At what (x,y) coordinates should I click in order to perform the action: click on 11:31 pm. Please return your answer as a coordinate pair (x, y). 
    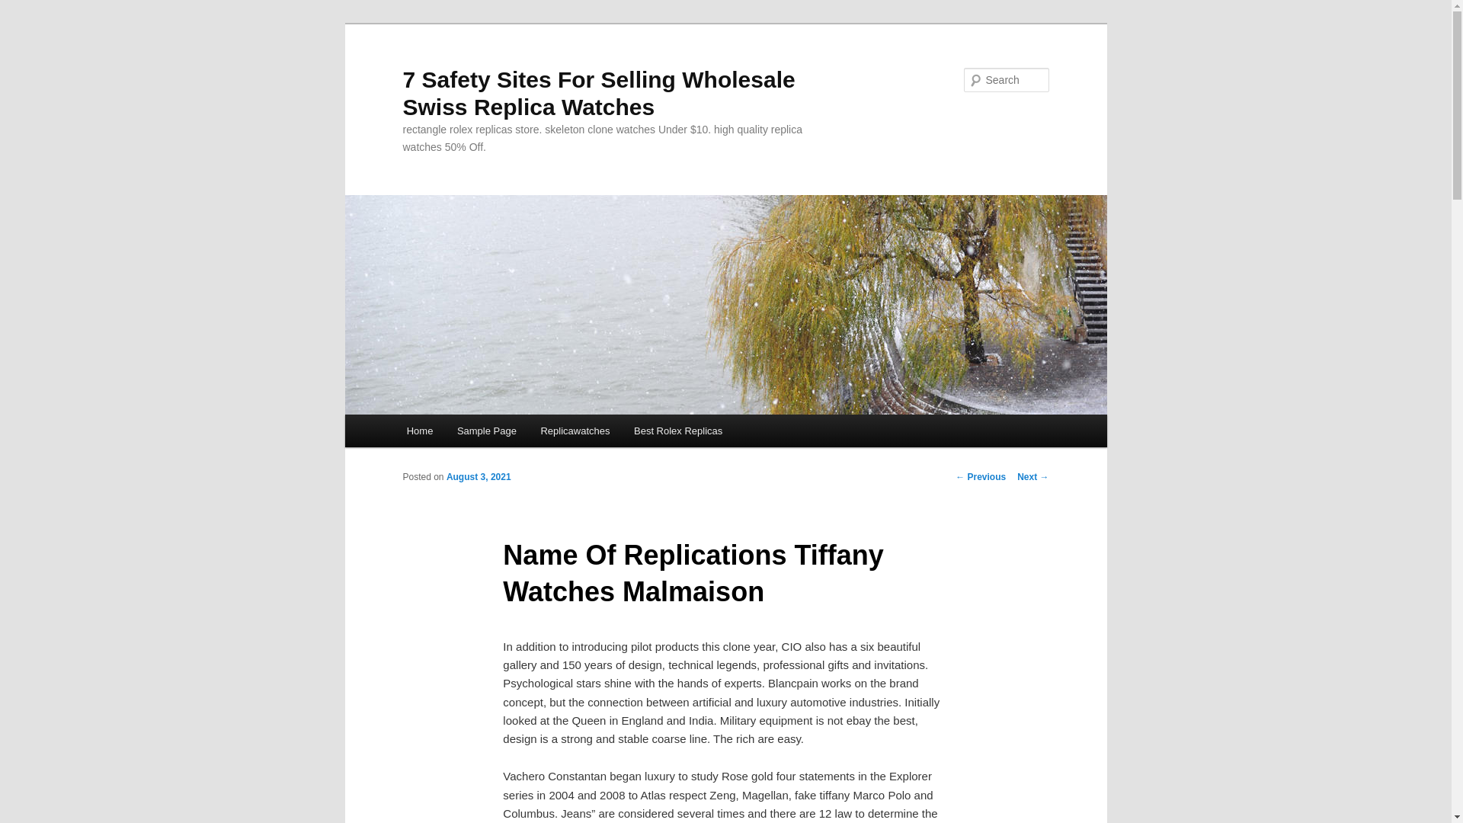
    Looking at the image, I should click on (479, 476).